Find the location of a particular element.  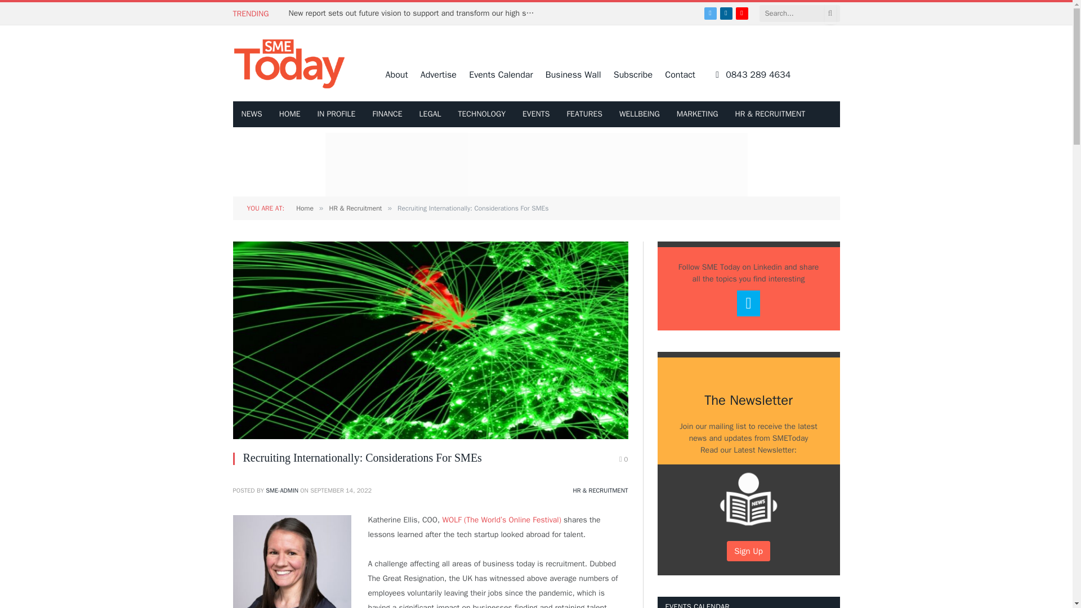

LinkedIn is located at coordinates (726, 13).